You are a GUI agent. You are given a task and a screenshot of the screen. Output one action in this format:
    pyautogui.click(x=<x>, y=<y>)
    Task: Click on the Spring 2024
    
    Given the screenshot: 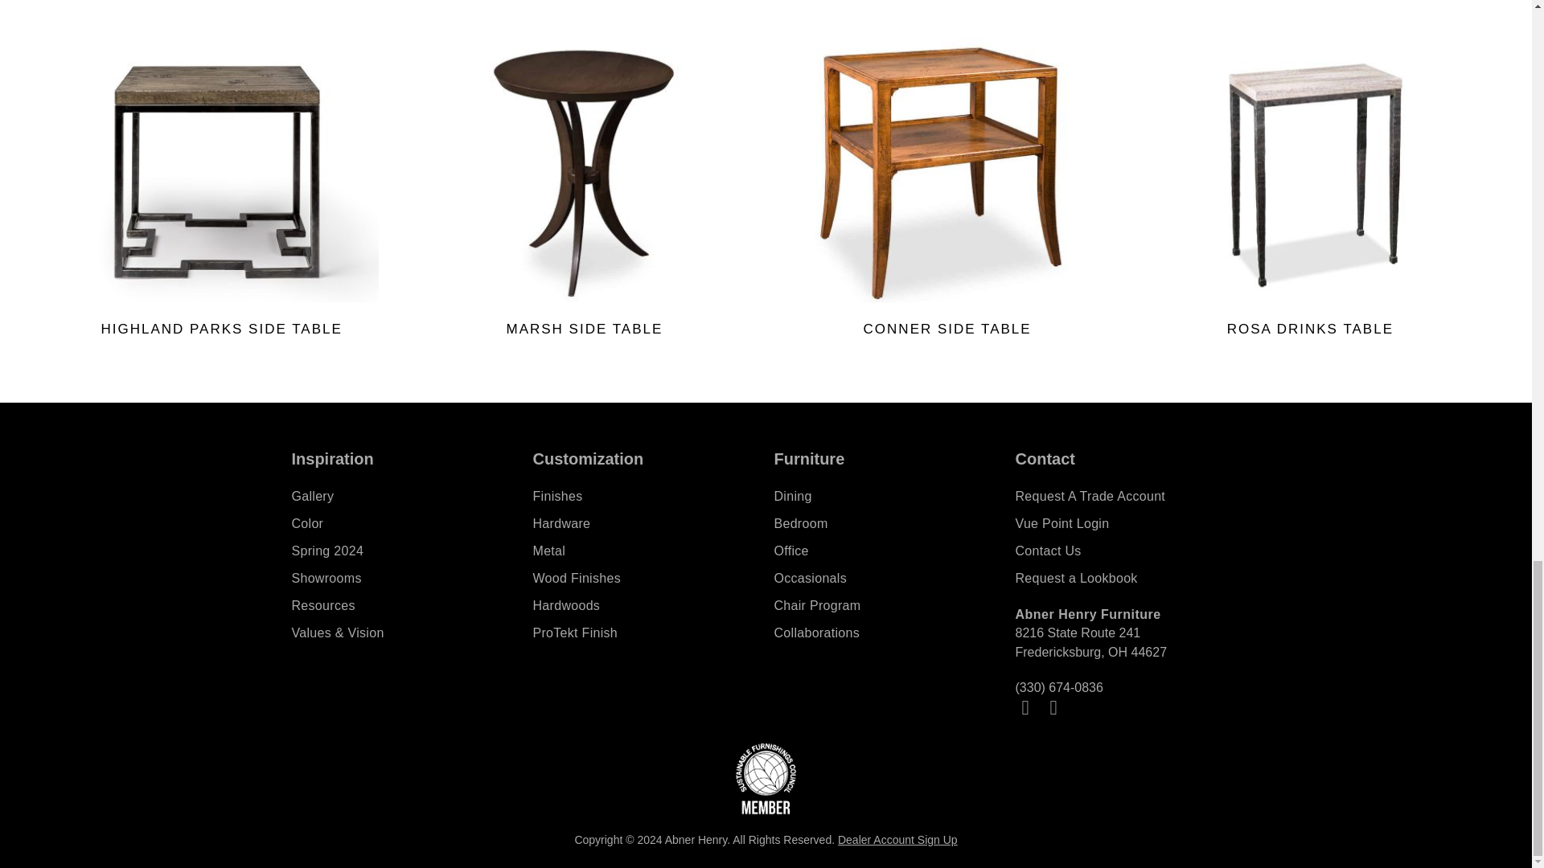 What is the action you would take?
    pyautogui.click(x=404, y=551)
    